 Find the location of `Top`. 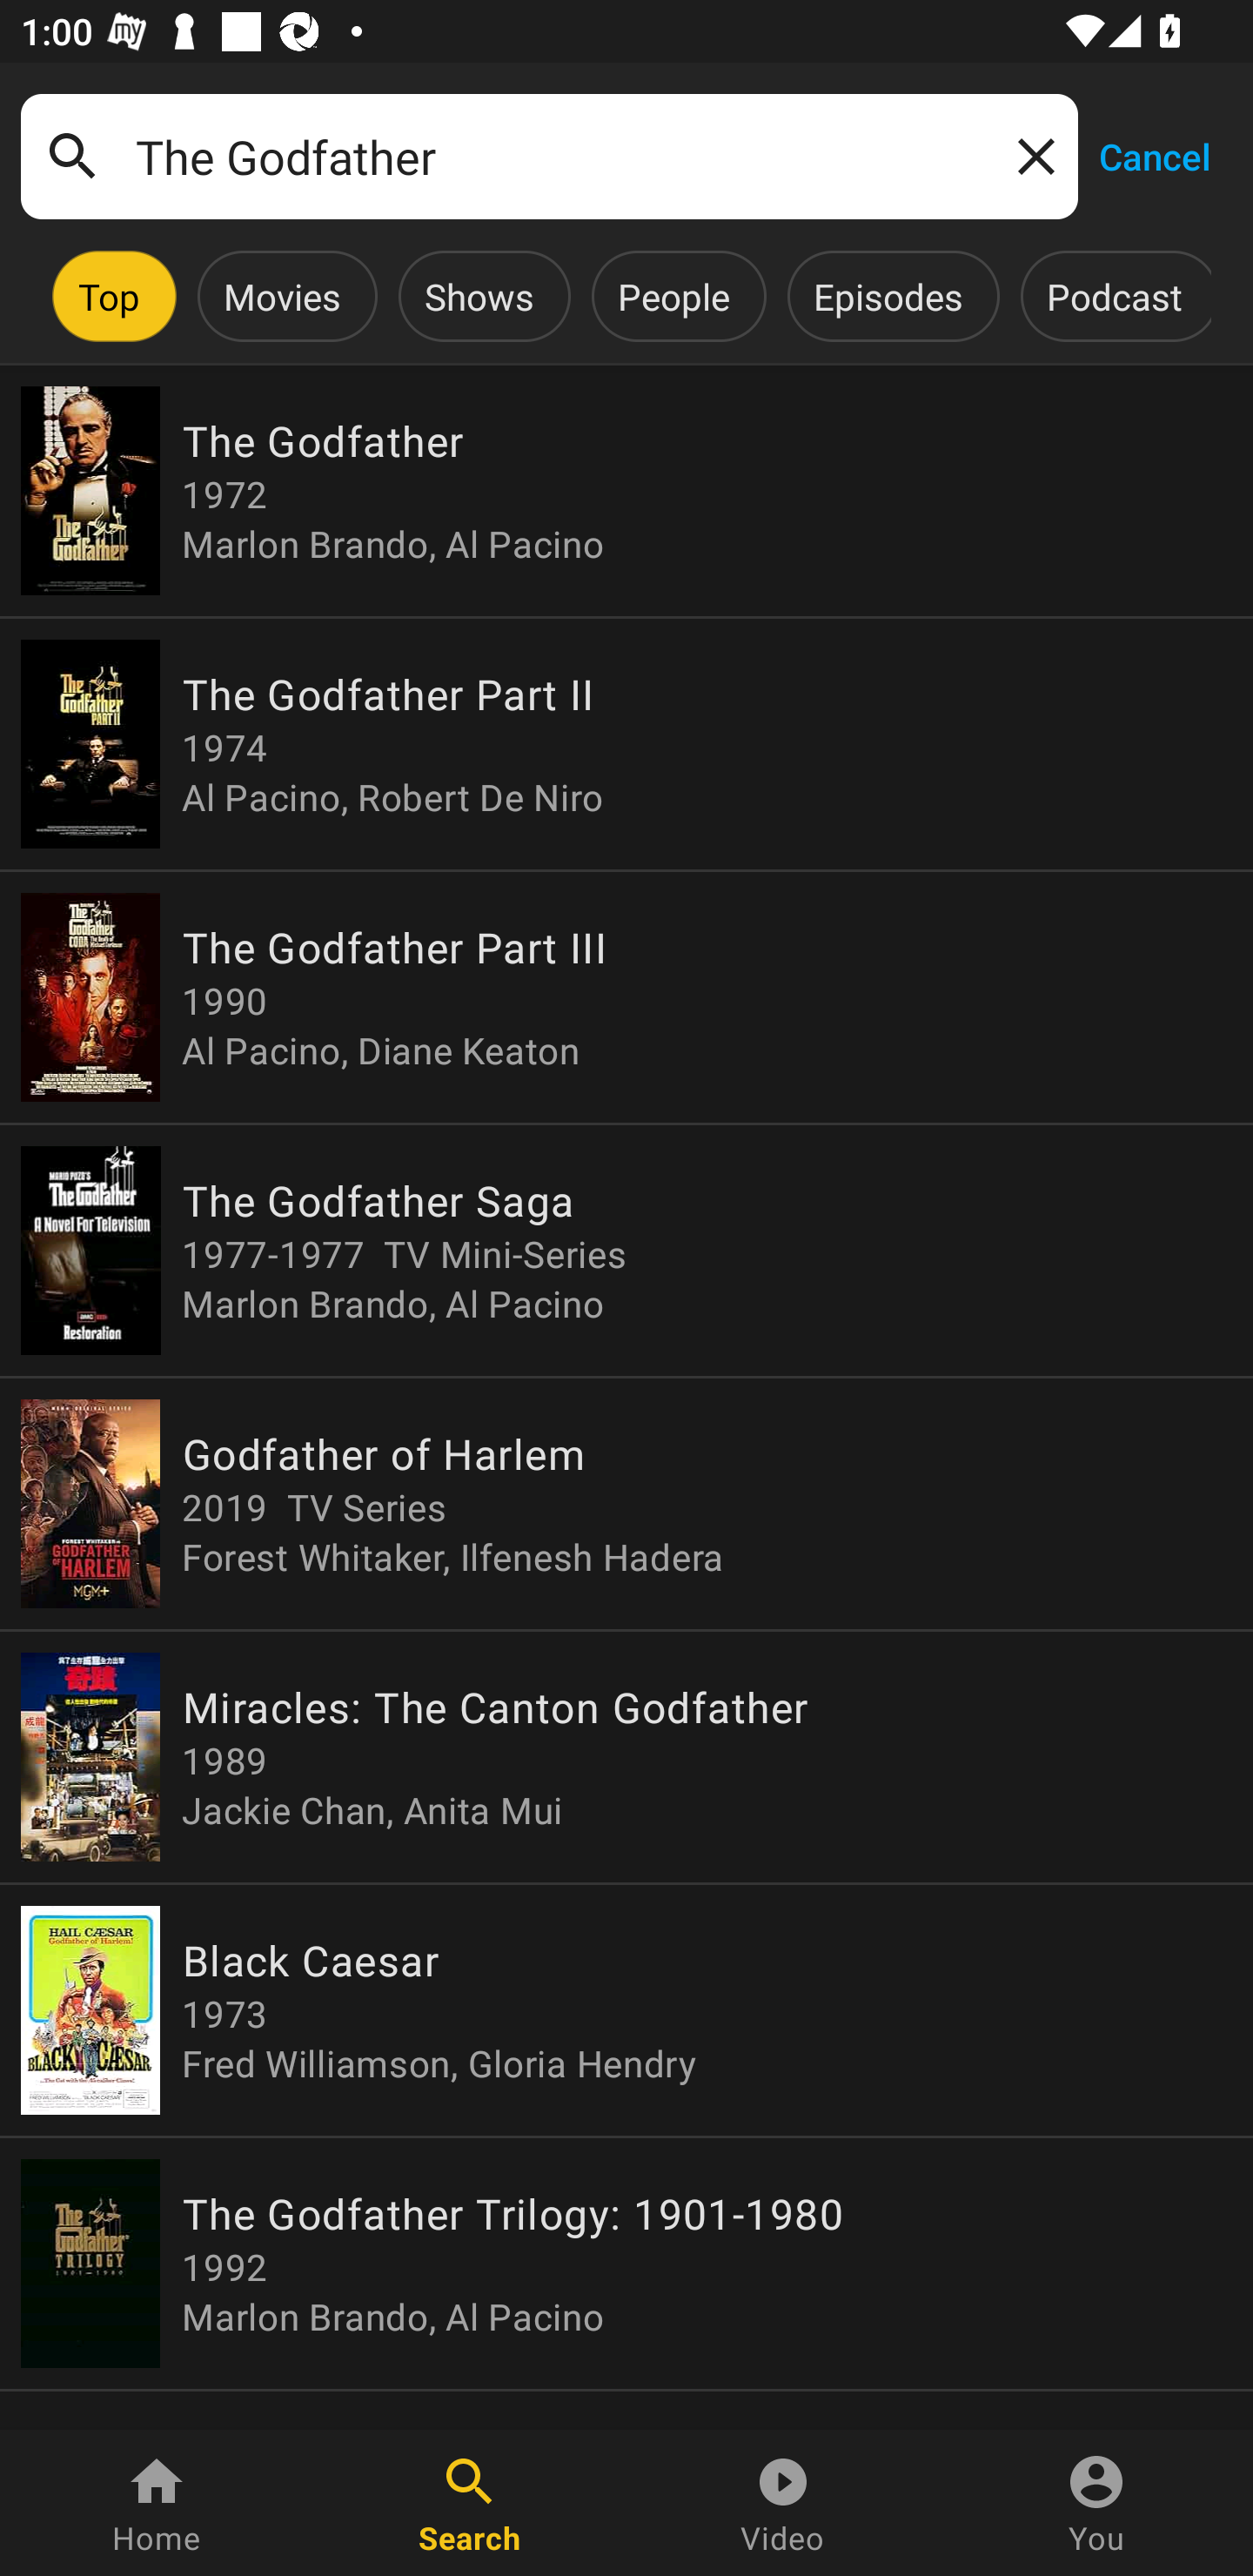

Top is located at coordinates (109, 296).